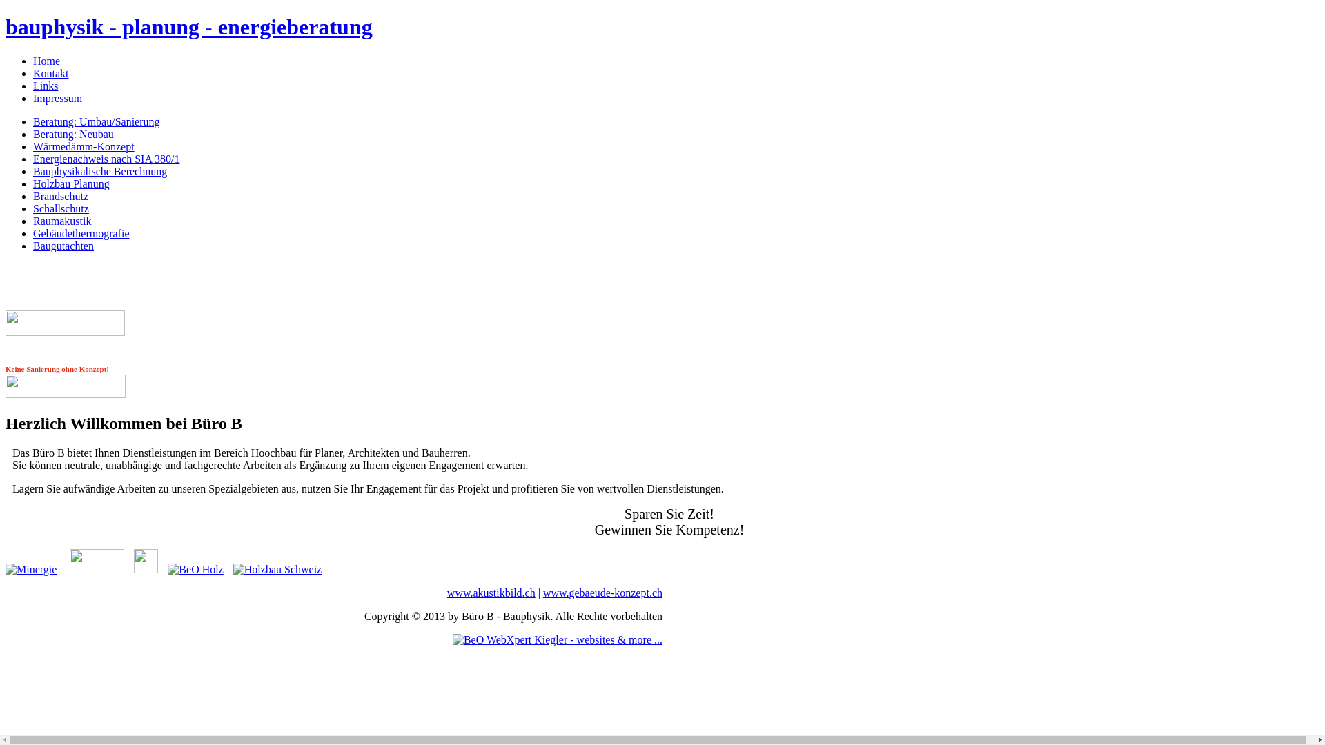 The height and width of the screenshot is (745, 1325). What do you see at coordinates (51, 73) in the screenshot?
I see `Kontakt` at bounding box center [51, 73].